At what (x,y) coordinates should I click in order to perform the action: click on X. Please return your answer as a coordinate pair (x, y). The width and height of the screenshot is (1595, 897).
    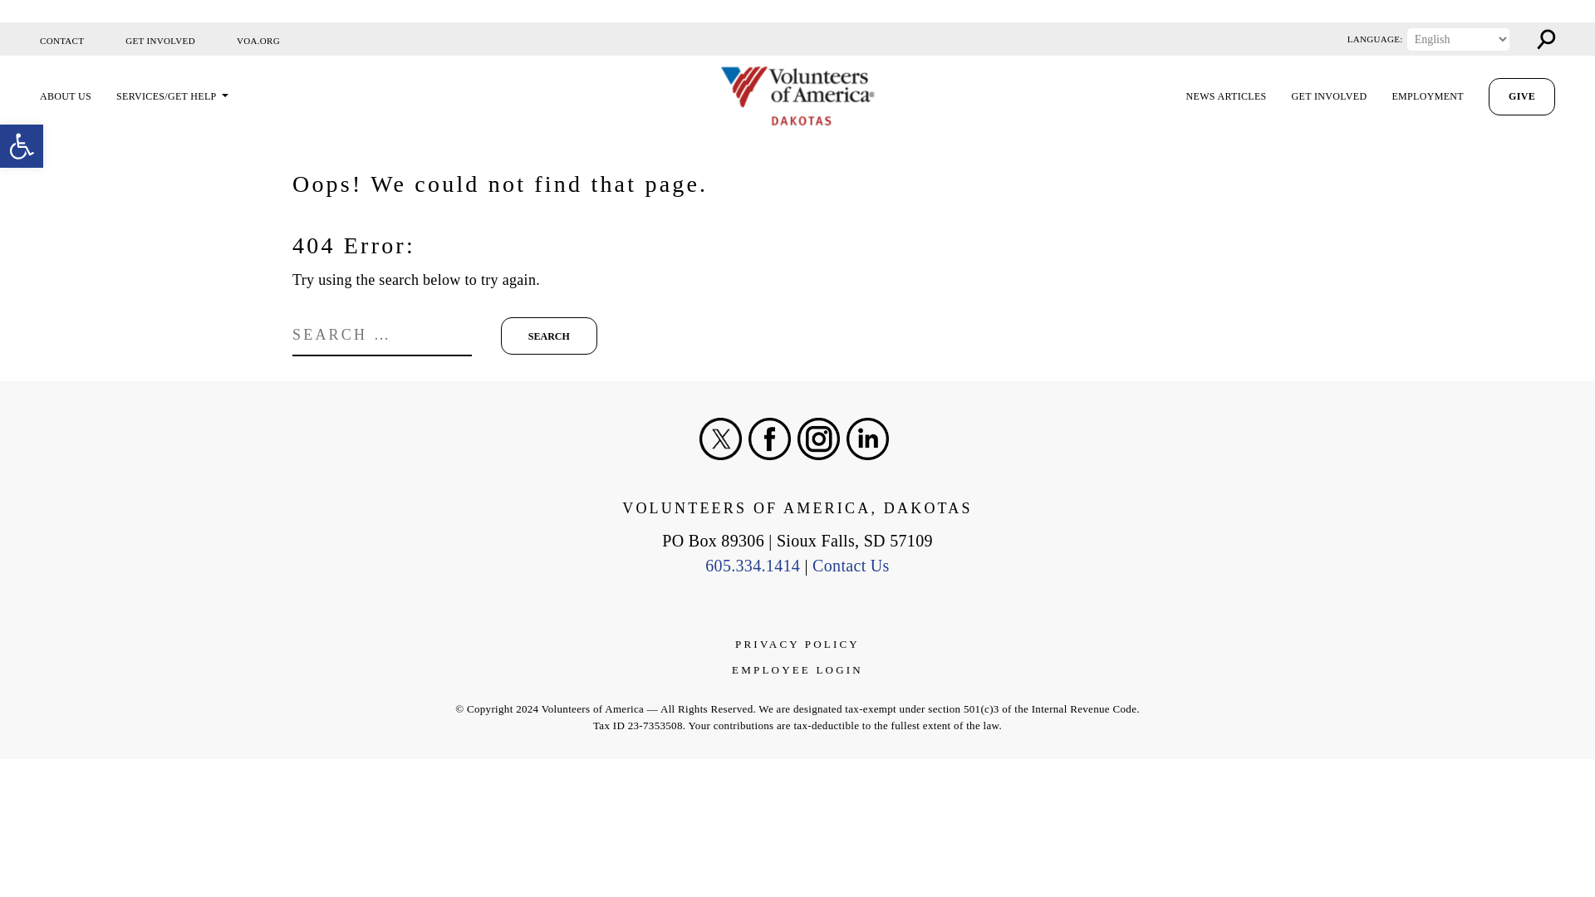
    Looking at the image, I should click on (720, 439).